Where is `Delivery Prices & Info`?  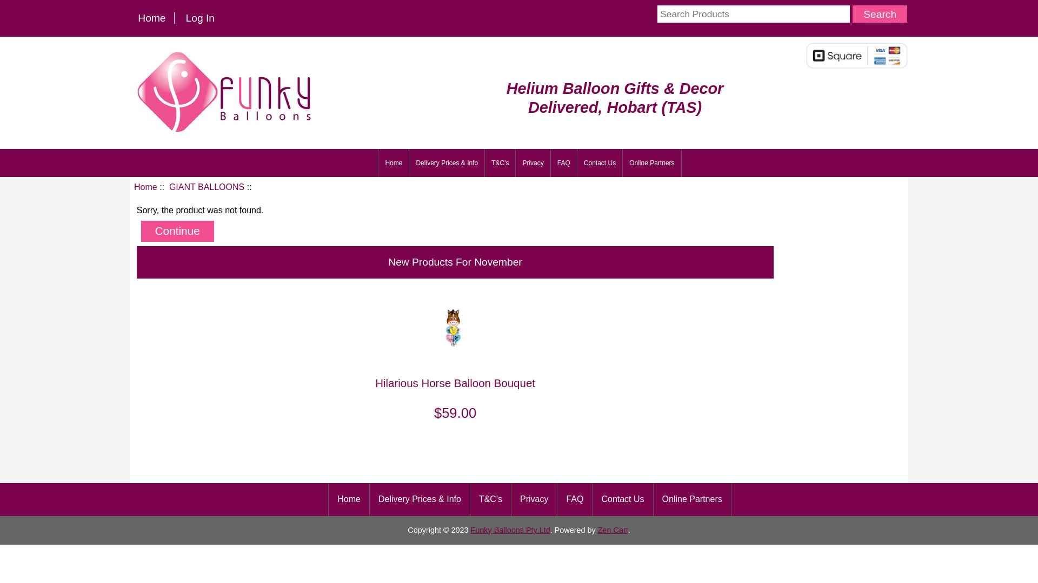
Delivery Prices & Info is located at coordinates (420, 500).